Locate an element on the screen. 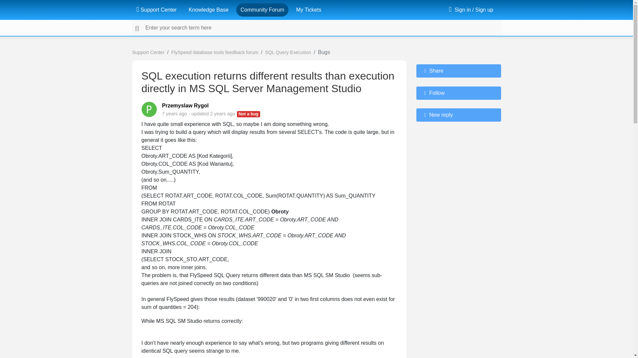 The image size is (638, 358). June 16, 2022 11:38 a.m. is located at coordinates (222, 113).